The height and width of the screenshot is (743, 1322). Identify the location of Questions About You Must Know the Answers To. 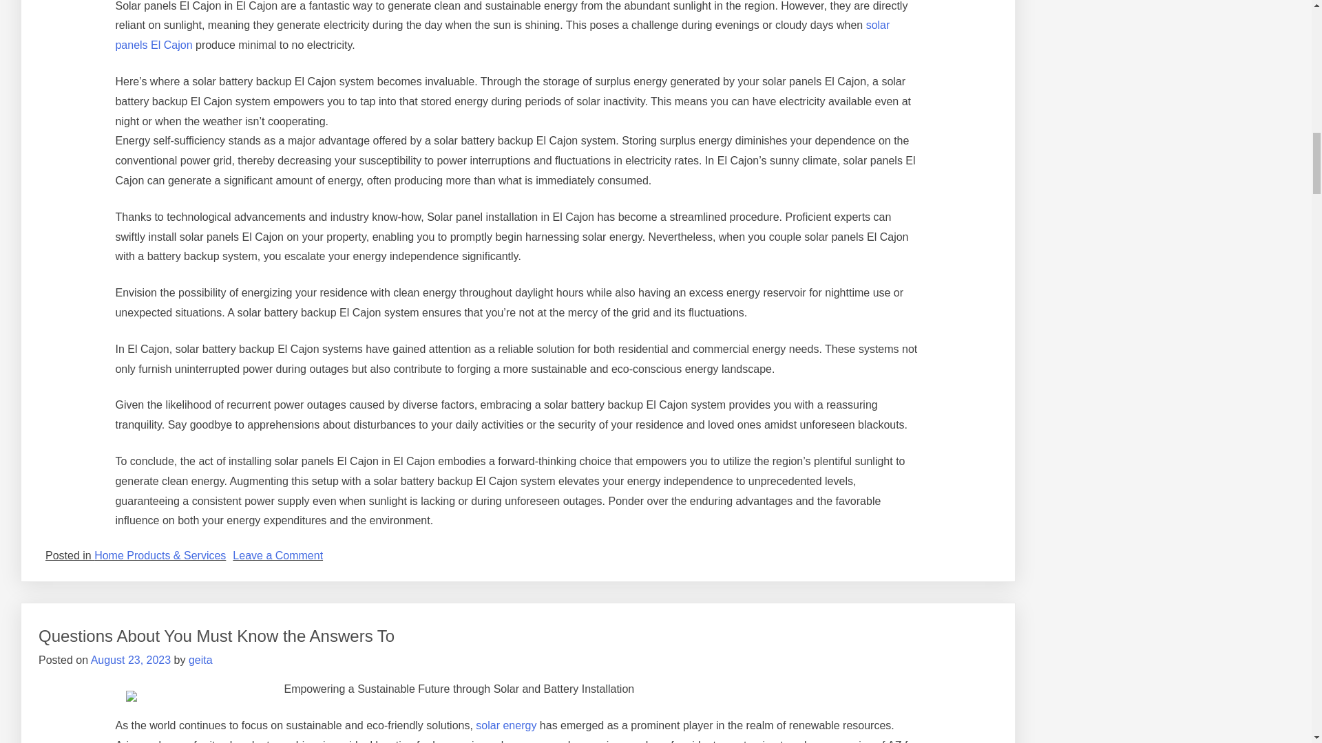
(216, 636).